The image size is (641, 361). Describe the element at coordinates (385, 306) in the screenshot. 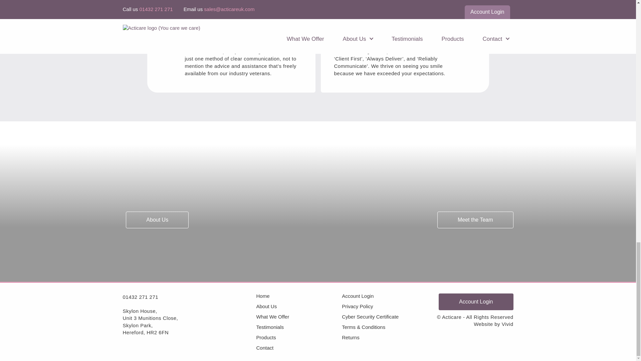

I see `Privacy Policy` at that location.